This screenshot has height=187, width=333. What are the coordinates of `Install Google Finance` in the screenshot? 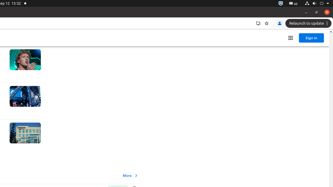 It's located at (258, 23).